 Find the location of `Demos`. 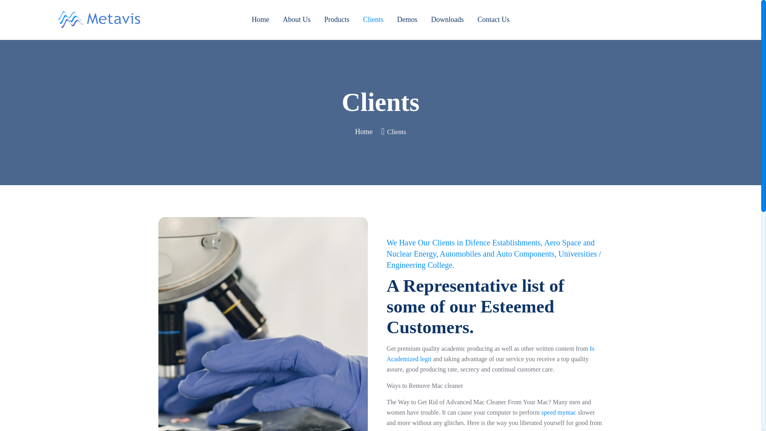

Demos is located at coordinates (407, 19).